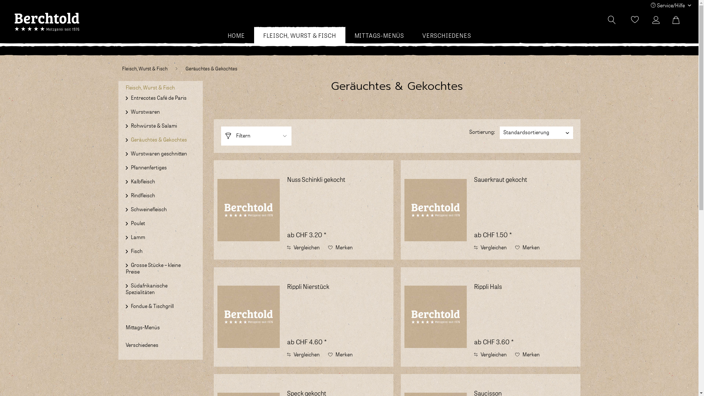 This screenshot has height=396, width=704. Describe the element at coordinates (680, 20) in the screenshot. I see `Warenkorb` at that location.